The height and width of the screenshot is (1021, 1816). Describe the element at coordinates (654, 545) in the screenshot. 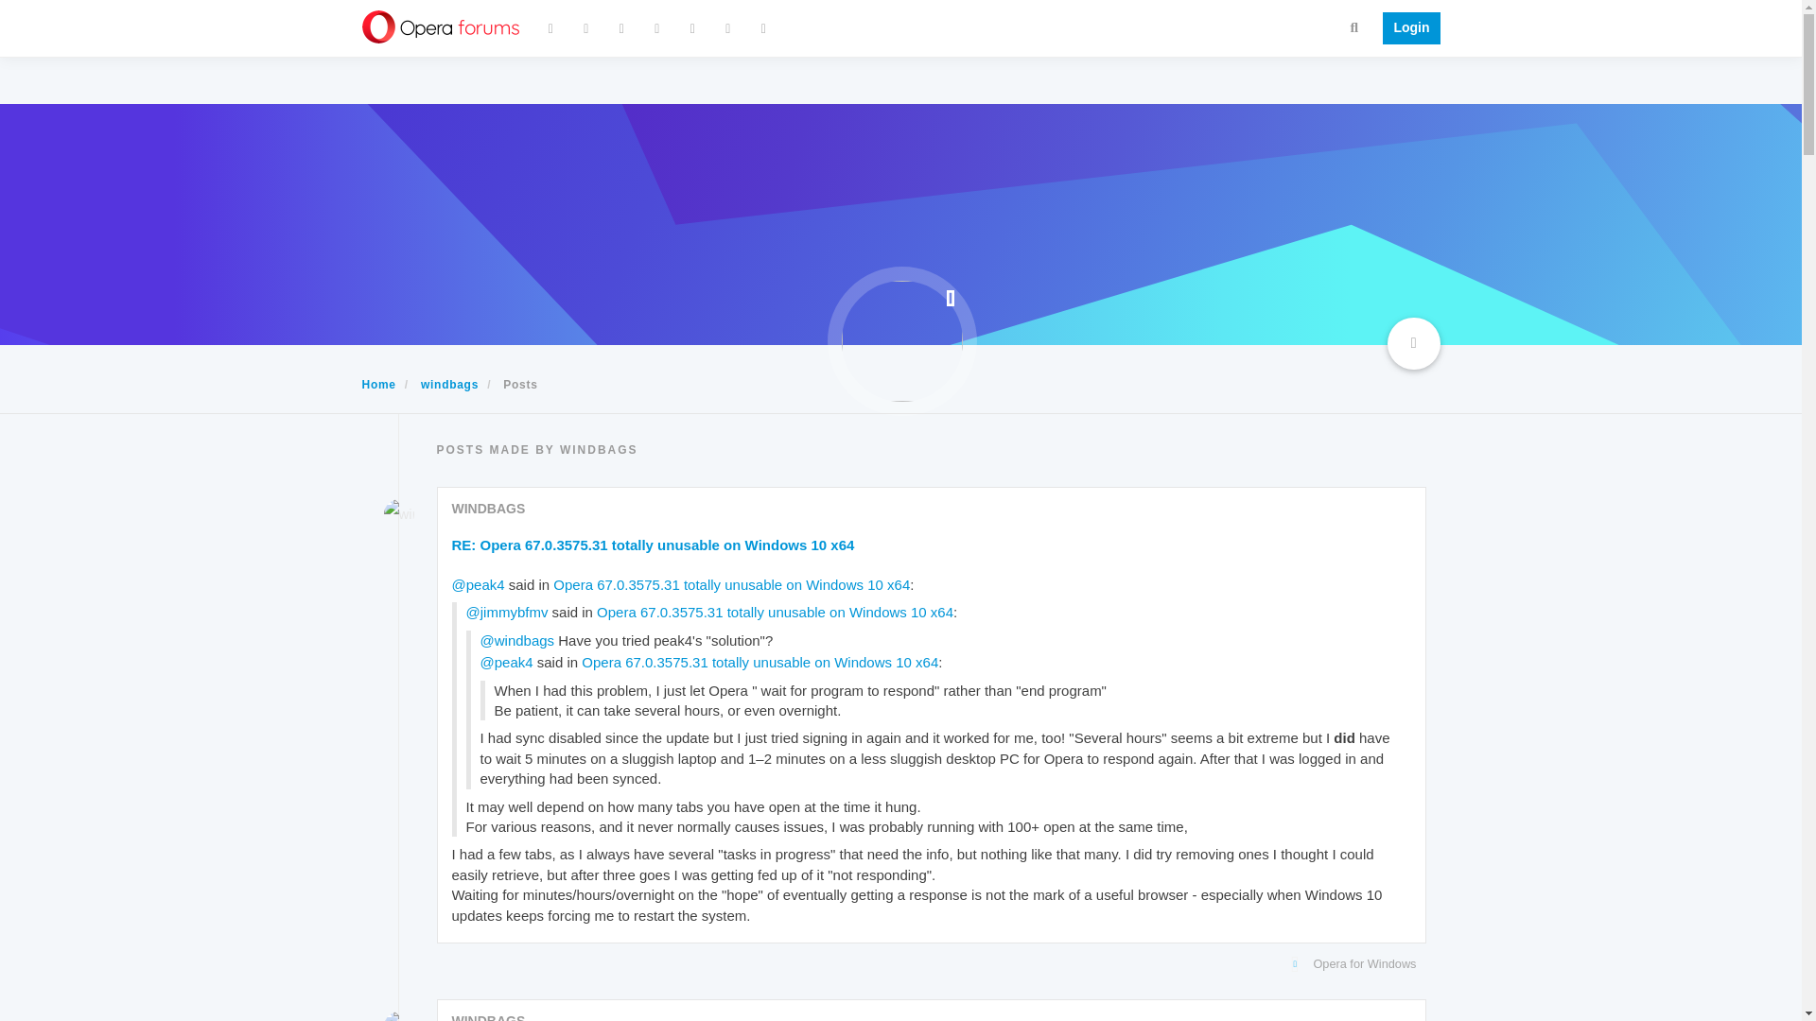

I see `RE: Opera 67.0.3575.31 totally unusable on Windows 10 x64` at that location.